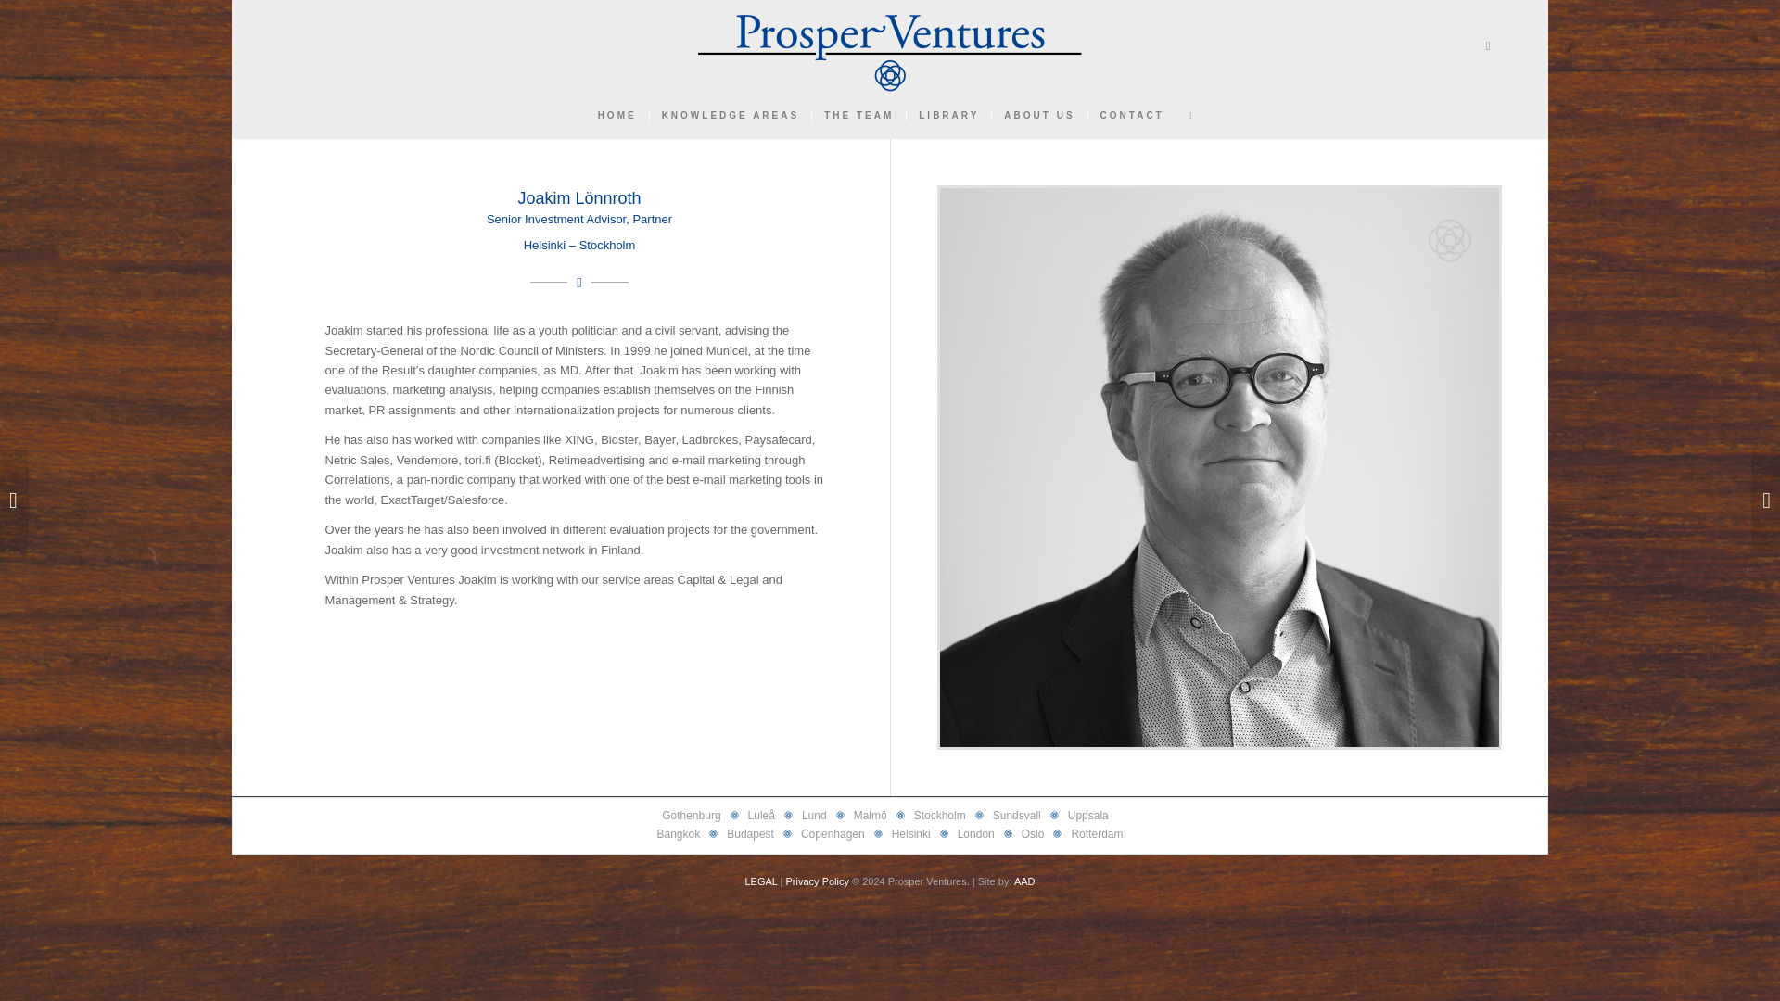 The height and width of the screenshot is (1001, 1780). Describe the element at coordinates (731, 116) in the screenshot. I see `KNOWLEDGE AREAS` at that location.